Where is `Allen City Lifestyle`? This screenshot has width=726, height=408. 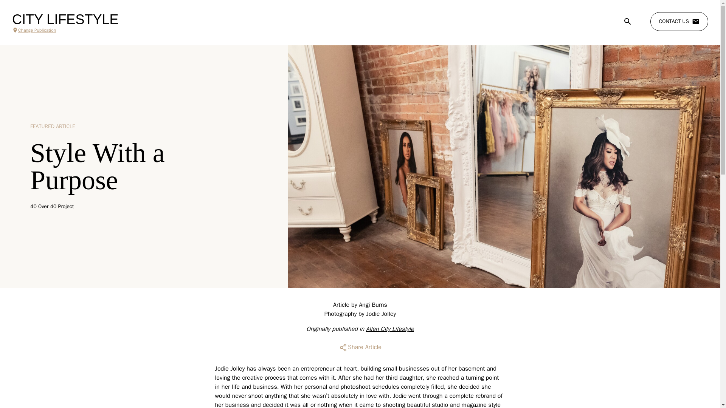
Allen City Lifestyle is located at coordinates (389, 329).